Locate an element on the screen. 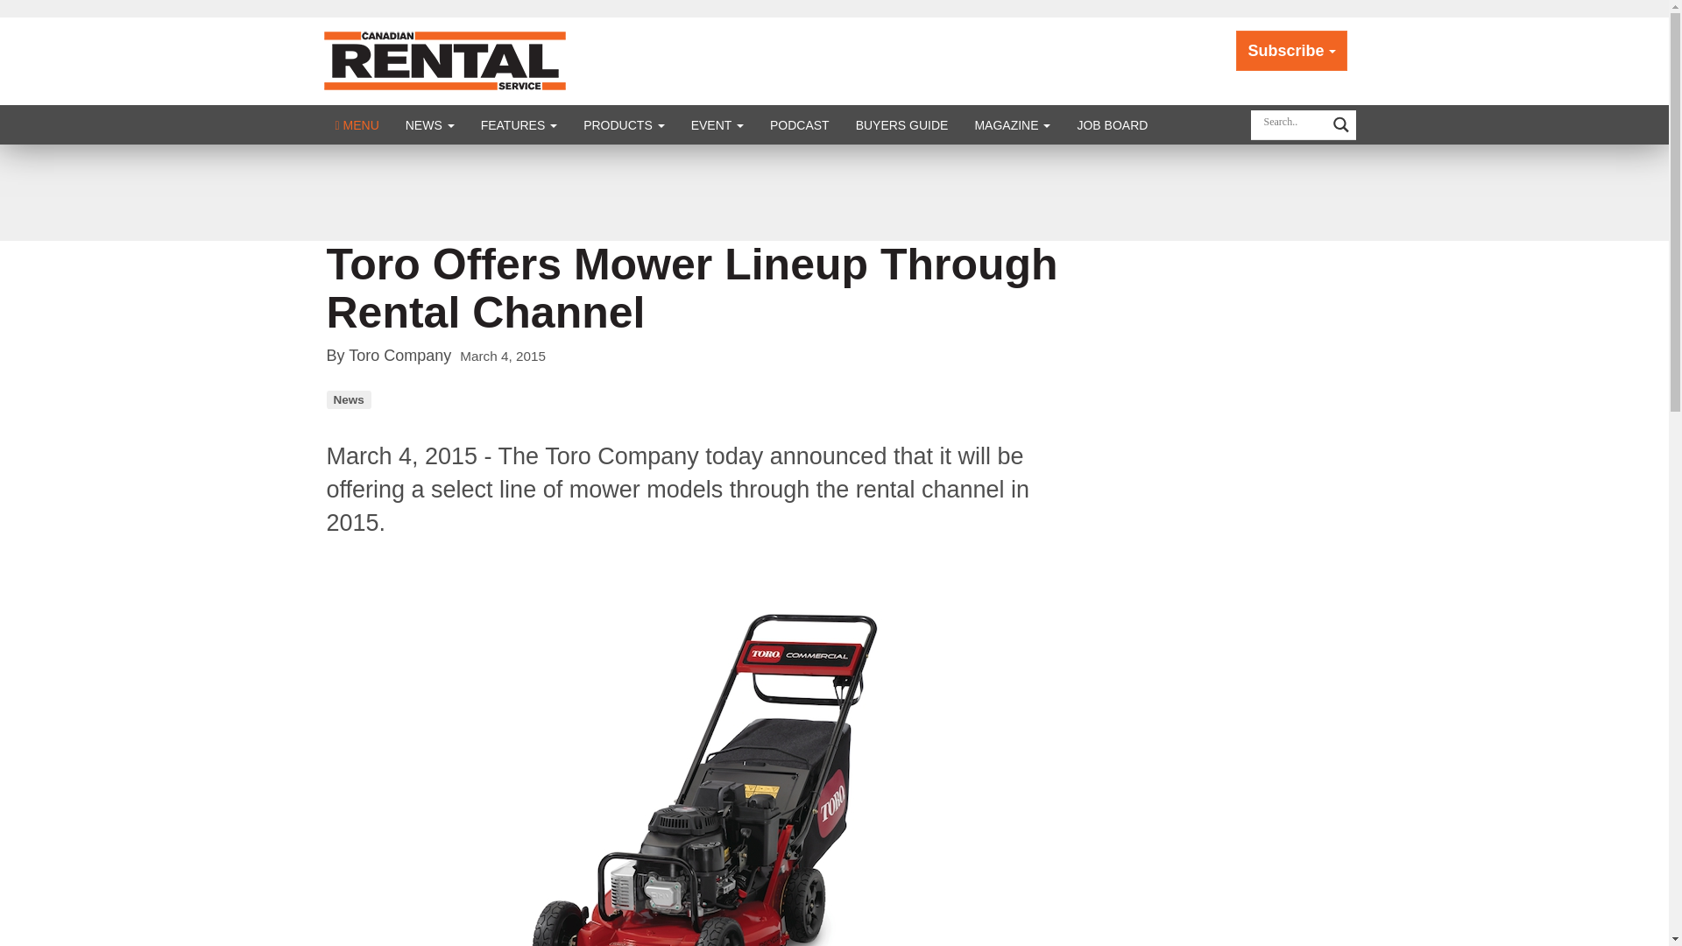  EVENT is located at coordinates (717, 124).